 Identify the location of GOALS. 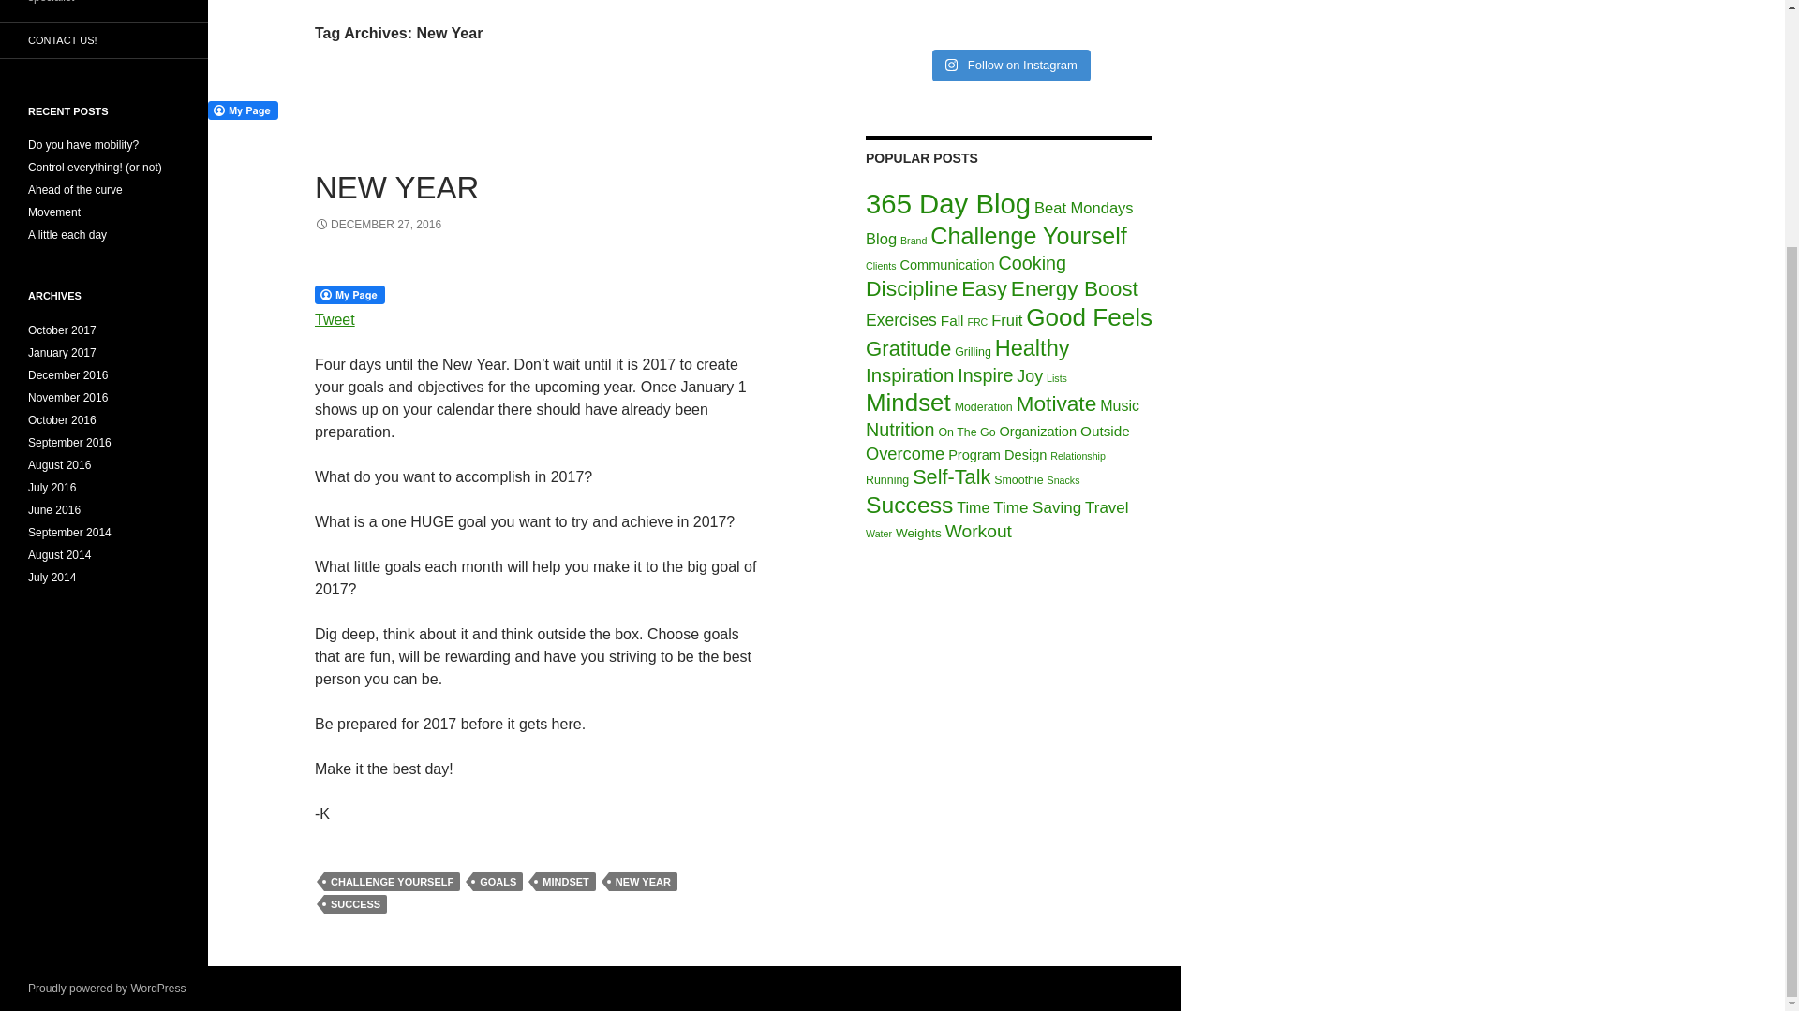
(498, 882).